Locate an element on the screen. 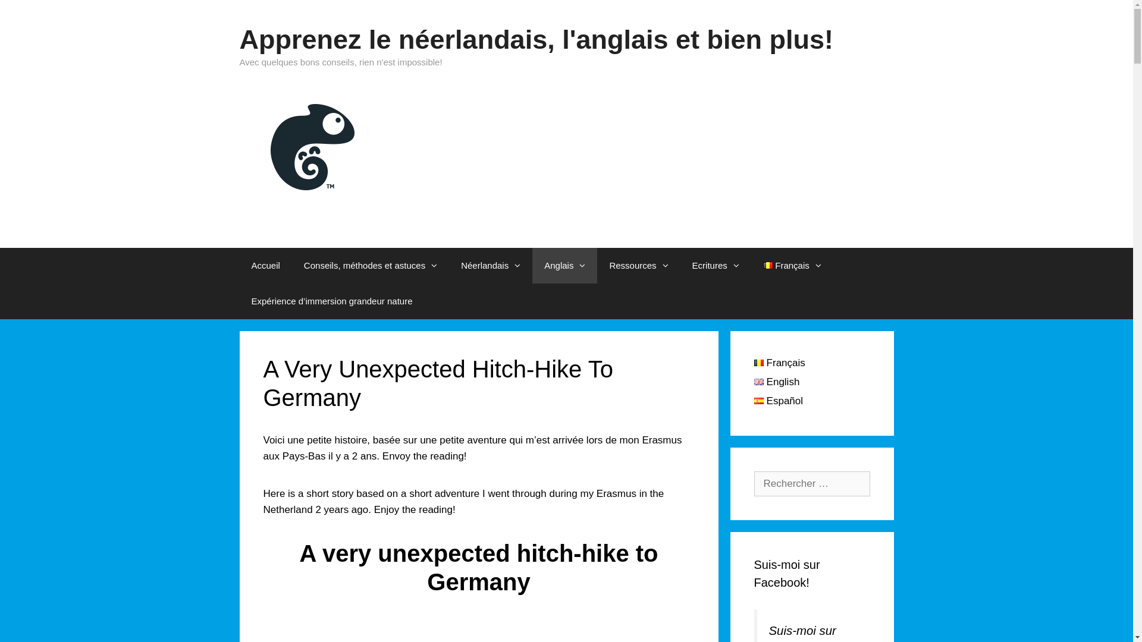 Image resolution: width=1142 pixels, height=642 pixels. Accueil is located at coordinates (265, 265).